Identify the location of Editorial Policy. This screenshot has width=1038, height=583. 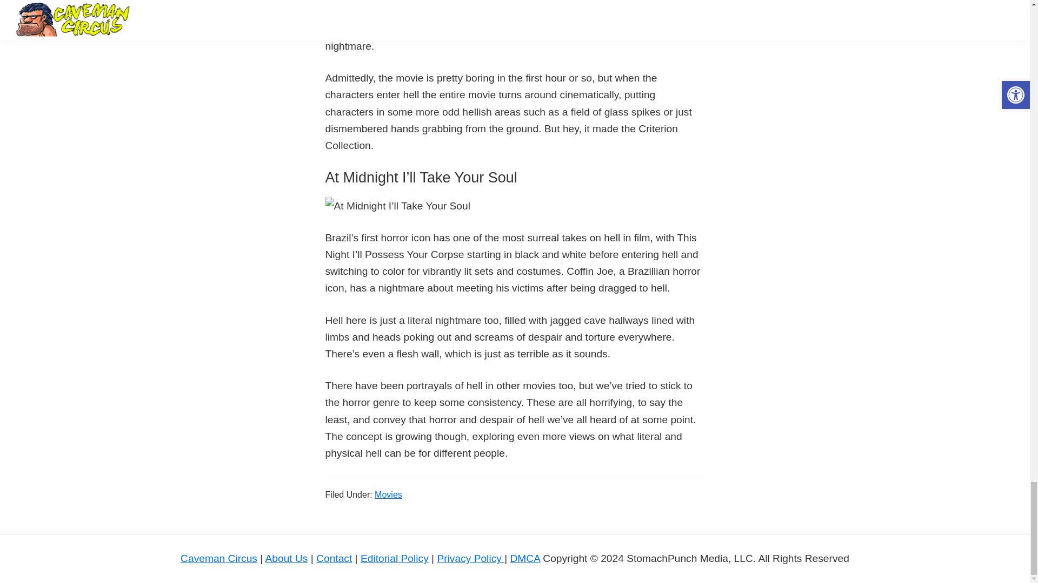
(394, 558).